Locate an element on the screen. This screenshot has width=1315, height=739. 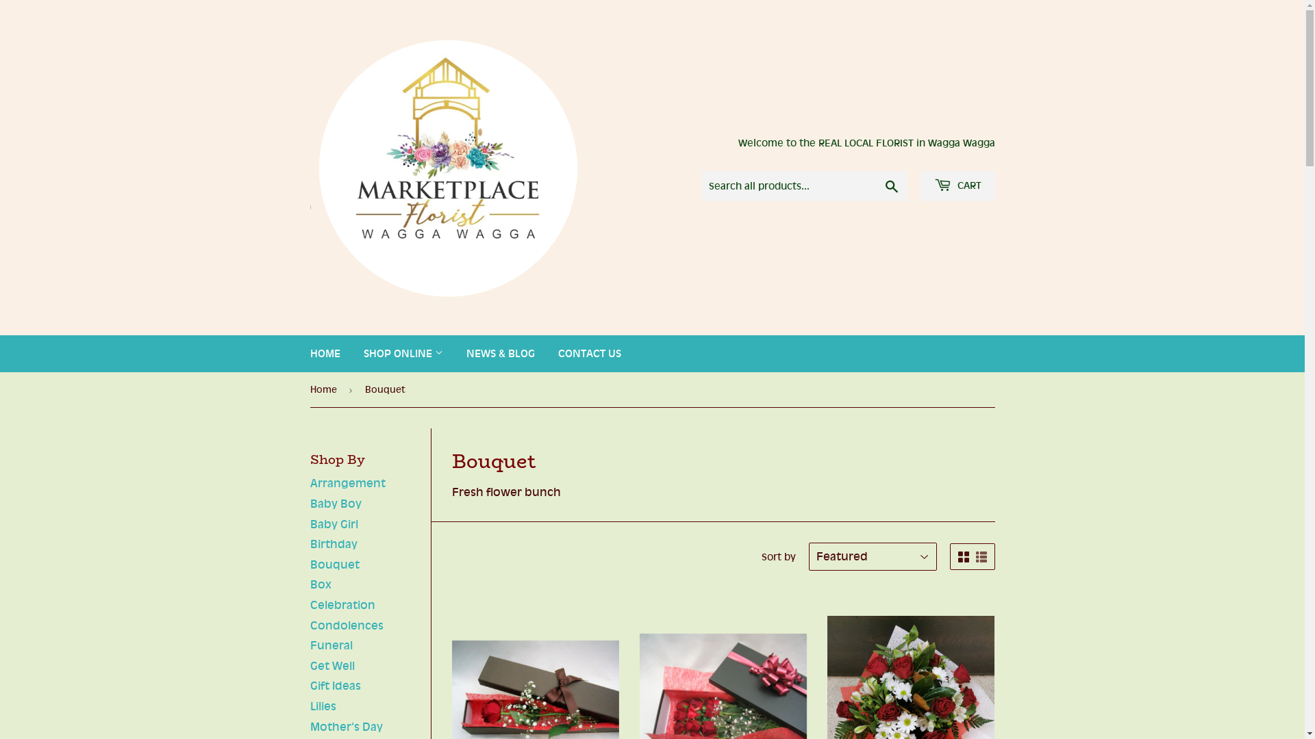
HOME is located at coordinates (325, 354).